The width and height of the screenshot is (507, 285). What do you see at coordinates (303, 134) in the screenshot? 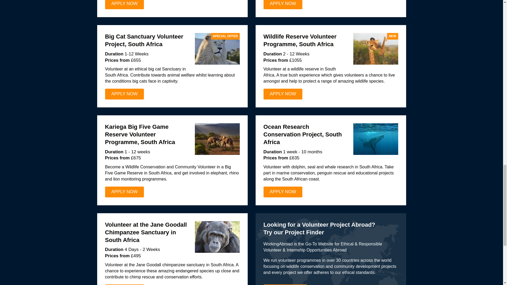
I see `Ocean Research Conservation Project, South Africa` at bounding box center [303, 134].